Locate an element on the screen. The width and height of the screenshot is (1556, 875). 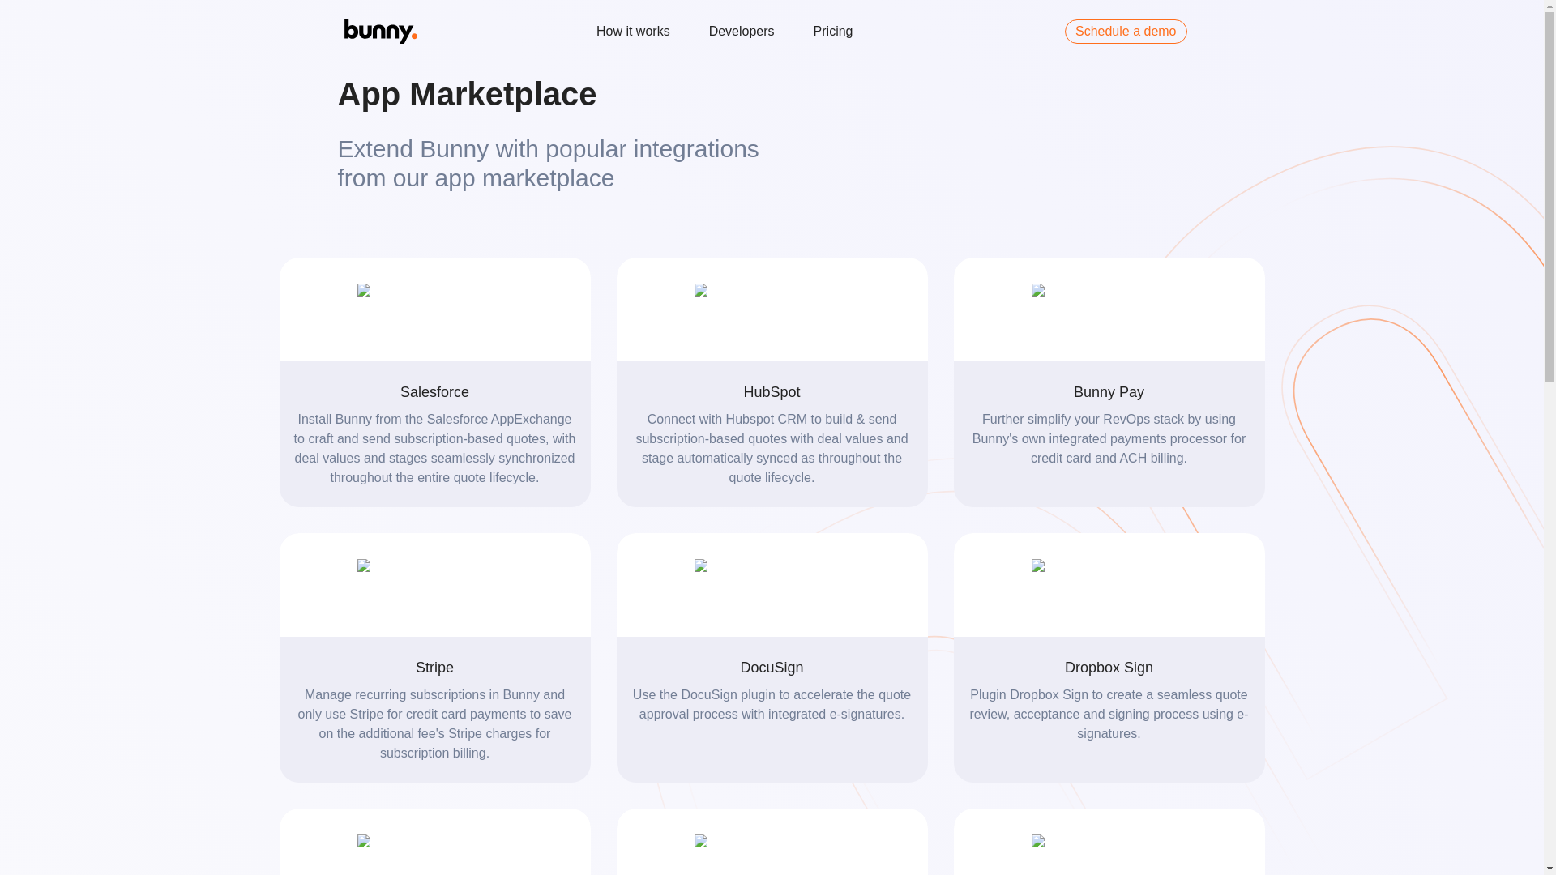
Schedule a demo is located at coordinates (1125, 31).